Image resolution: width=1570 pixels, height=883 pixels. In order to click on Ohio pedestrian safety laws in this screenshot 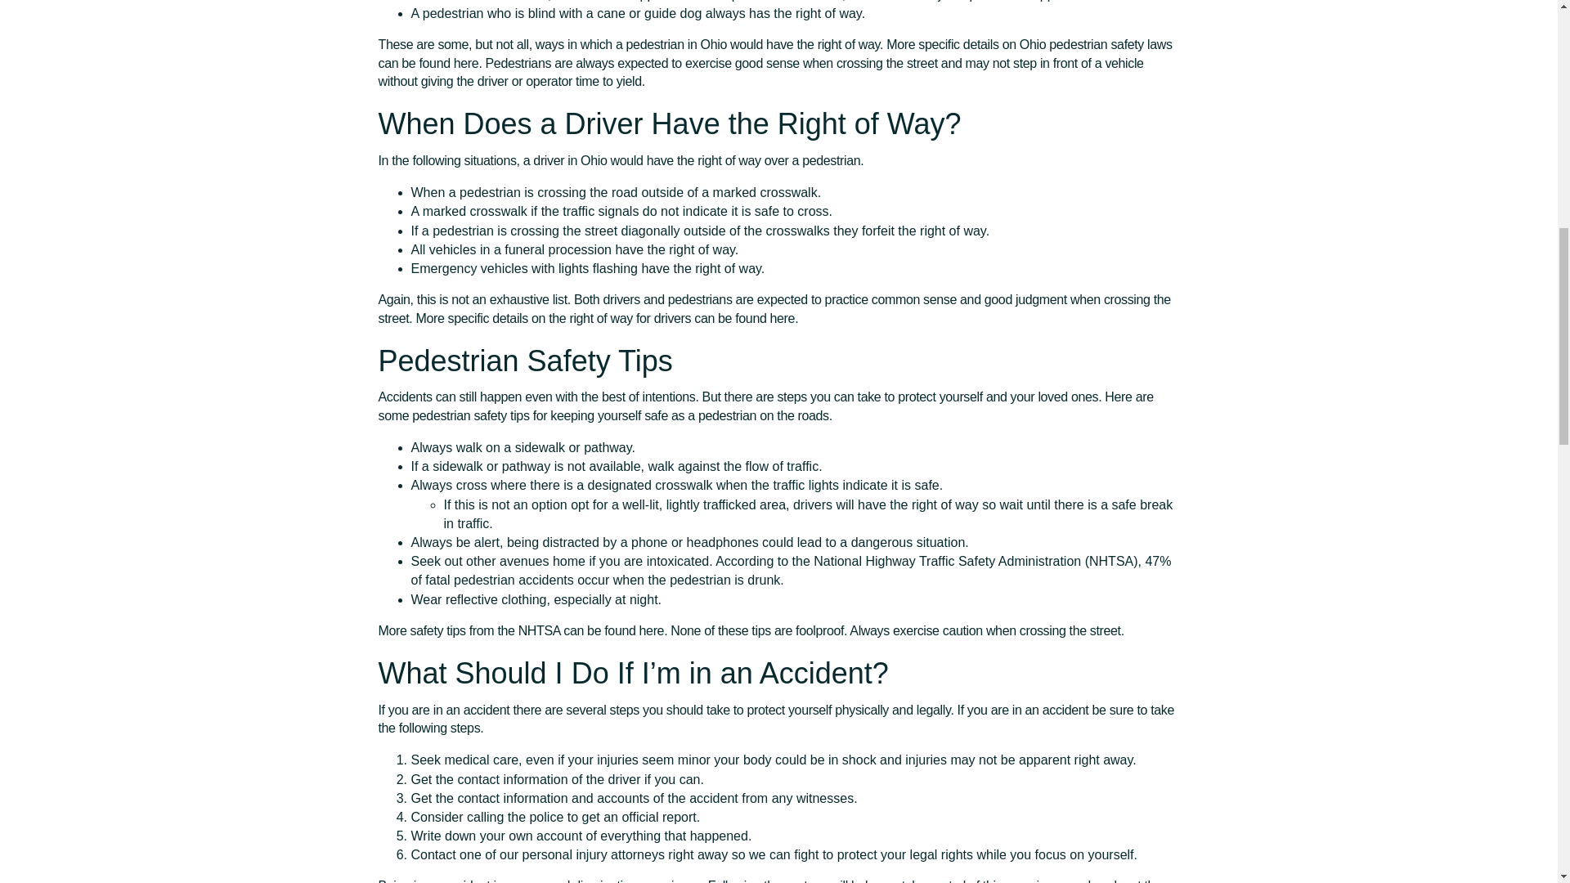, I will do `click(1096, 44)`.